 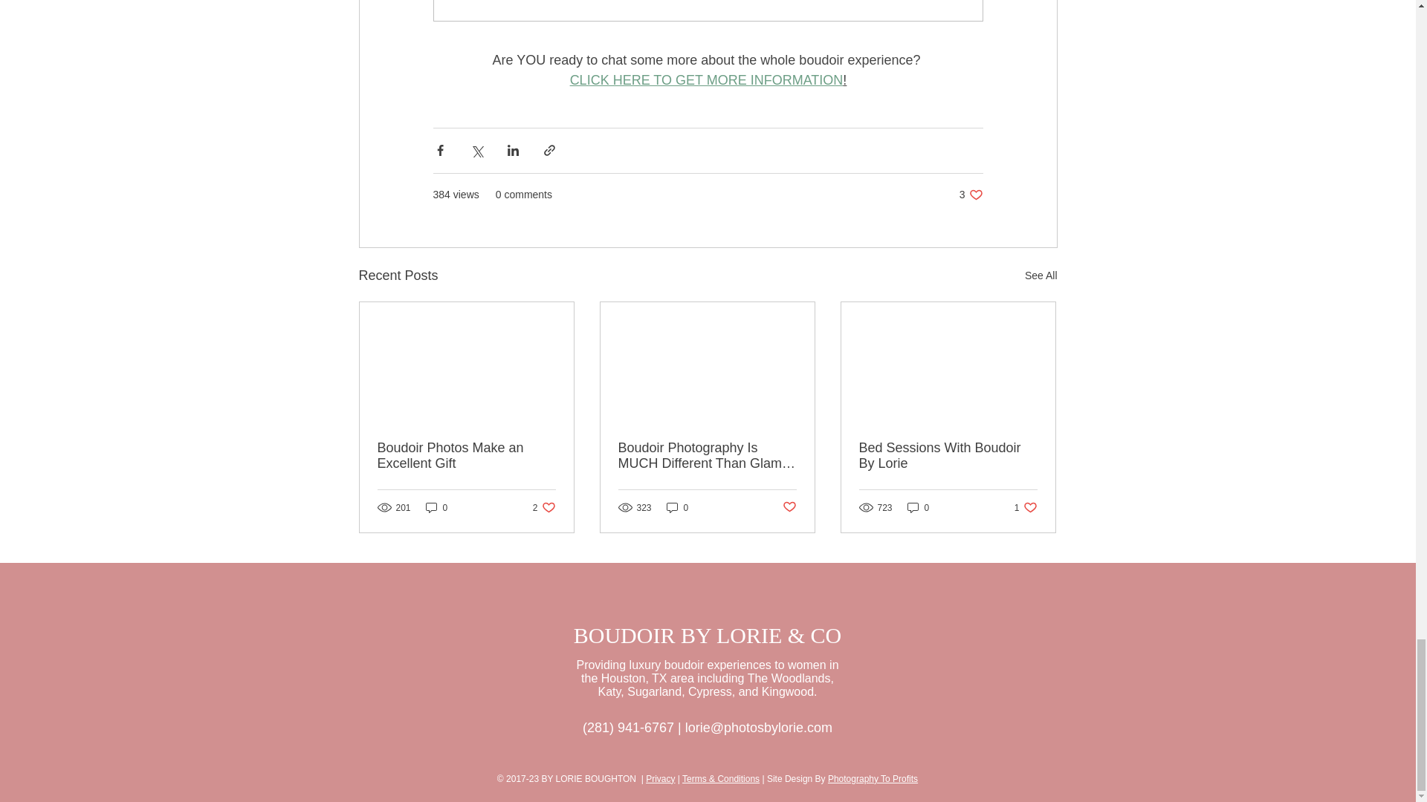 What do you see at coordinates (544, 507) in the screenshot?
I see `0` at bounding box center [544, 507].